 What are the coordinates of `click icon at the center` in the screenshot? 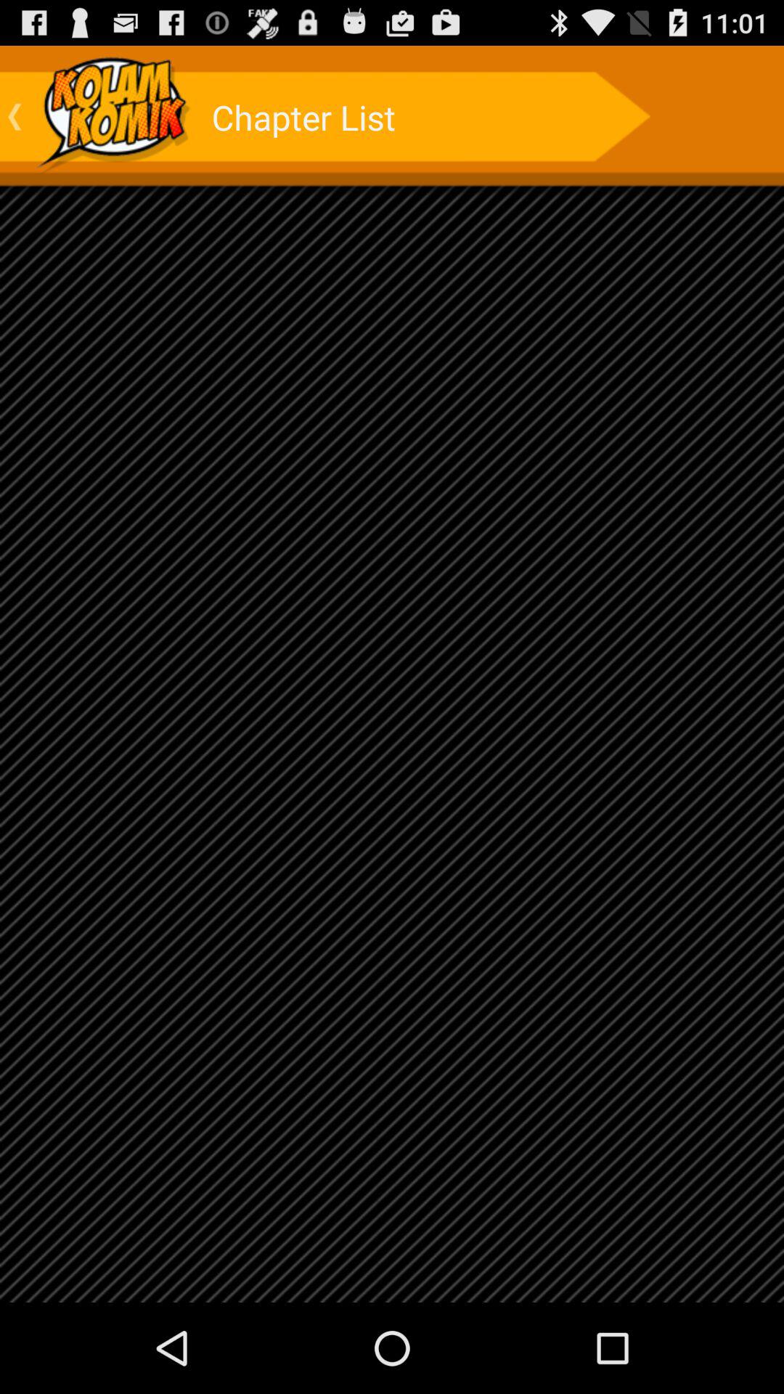 It's located at (392, 674).